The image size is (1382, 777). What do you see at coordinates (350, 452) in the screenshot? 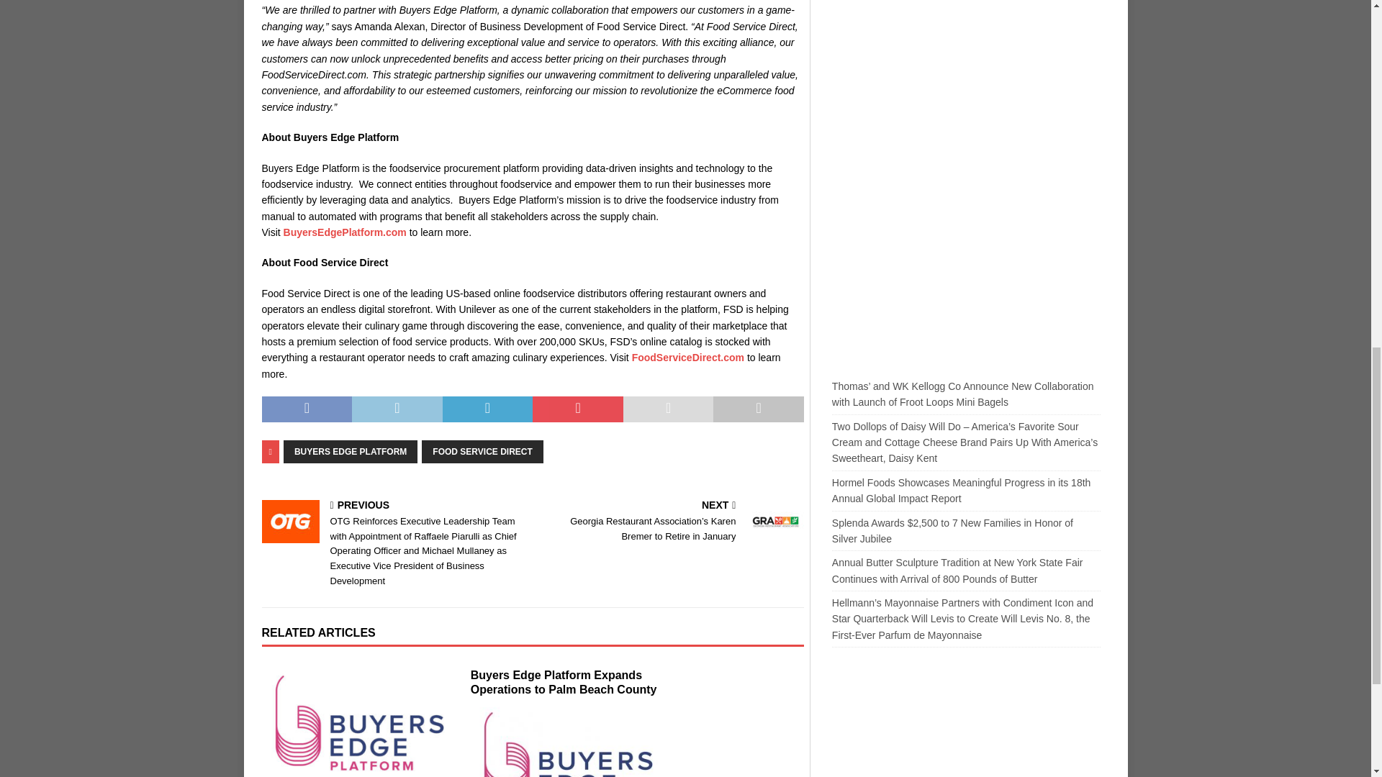
I see `BUYERS EDGE PLATFORM` at bounding box center [350, 452].